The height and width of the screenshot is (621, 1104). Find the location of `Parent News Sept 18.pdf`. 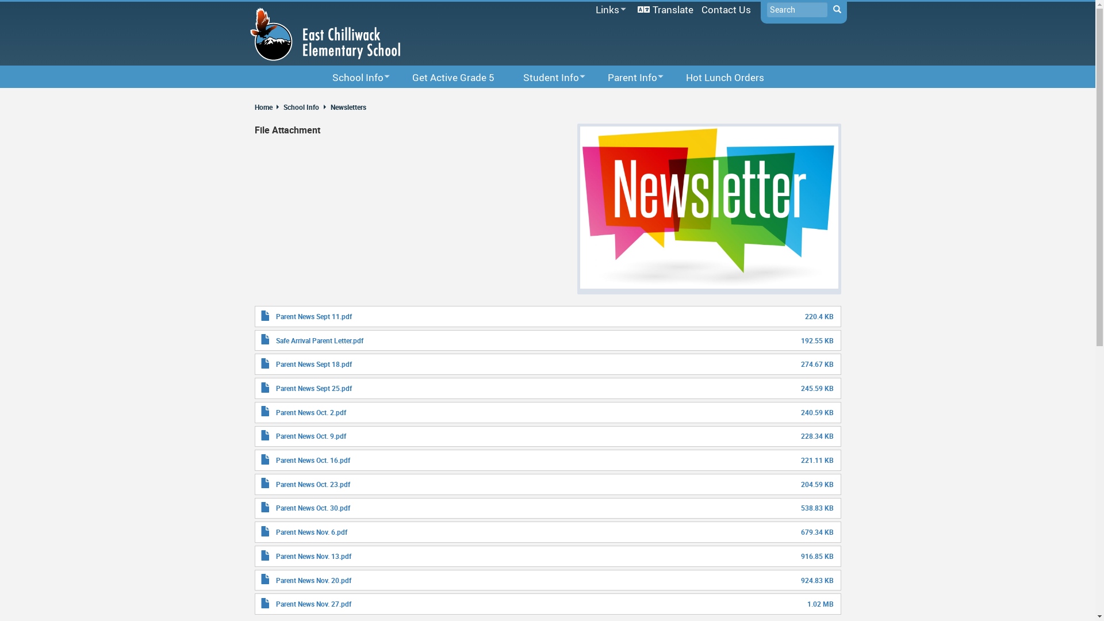

Parent News Sept 18.pdf is located at coordinates (314, 364).